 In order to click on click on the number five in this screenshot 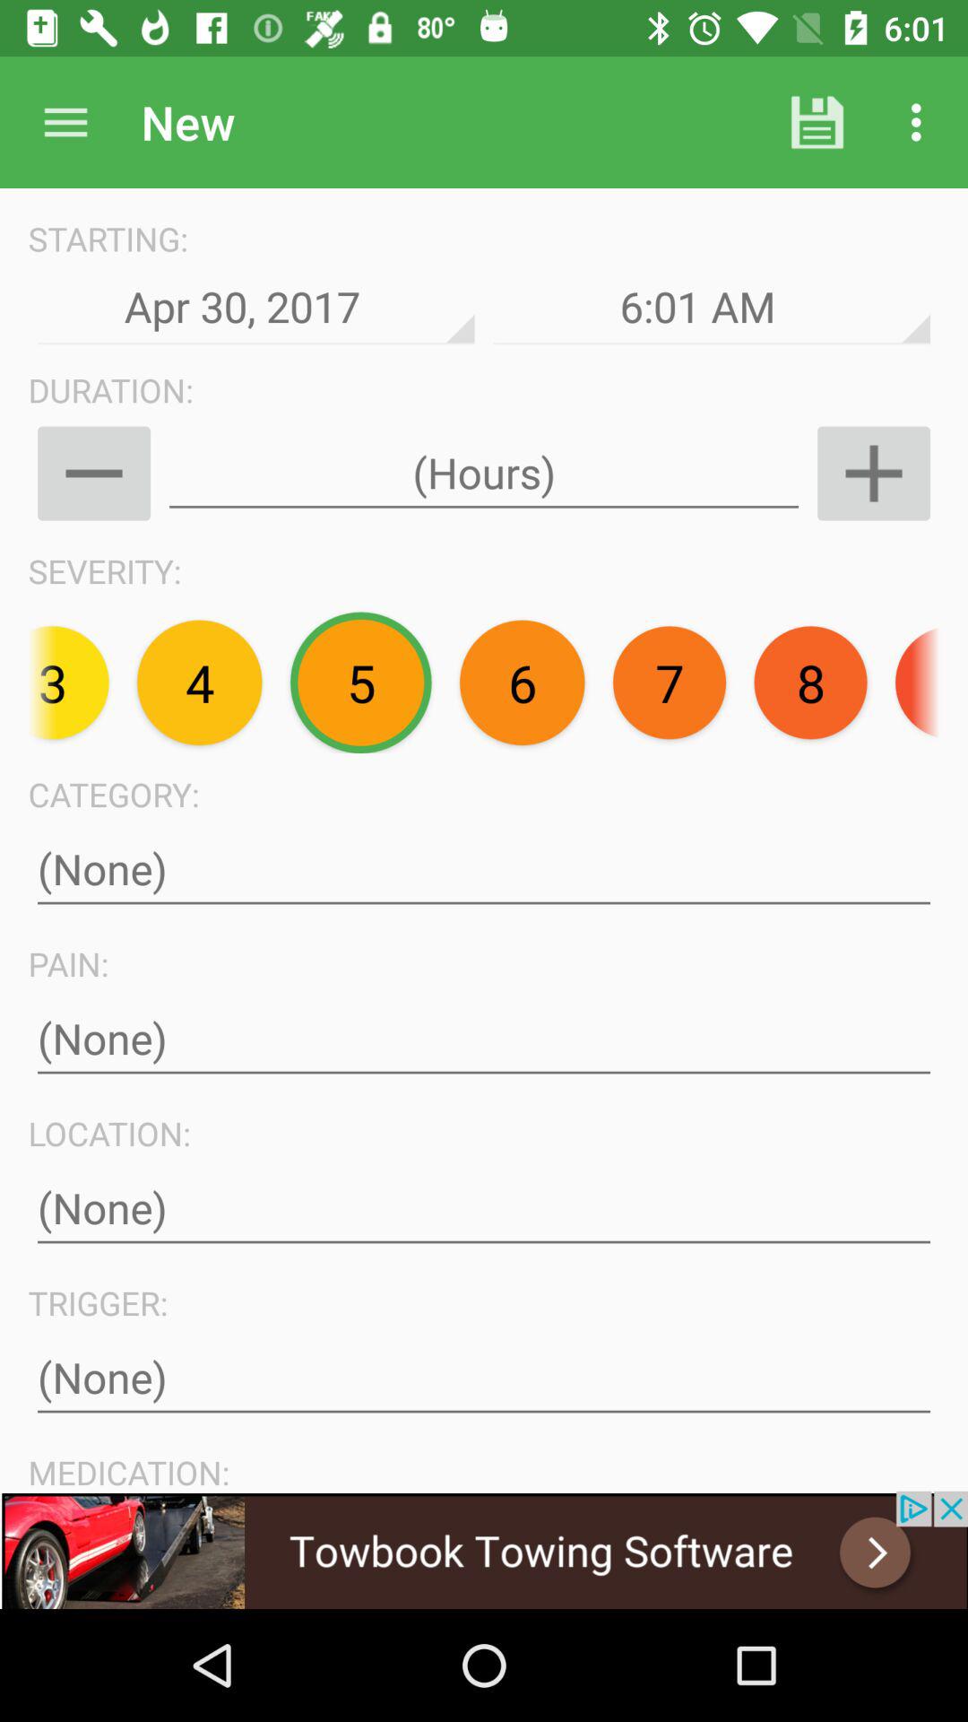, I will do `click(360, 683)`.